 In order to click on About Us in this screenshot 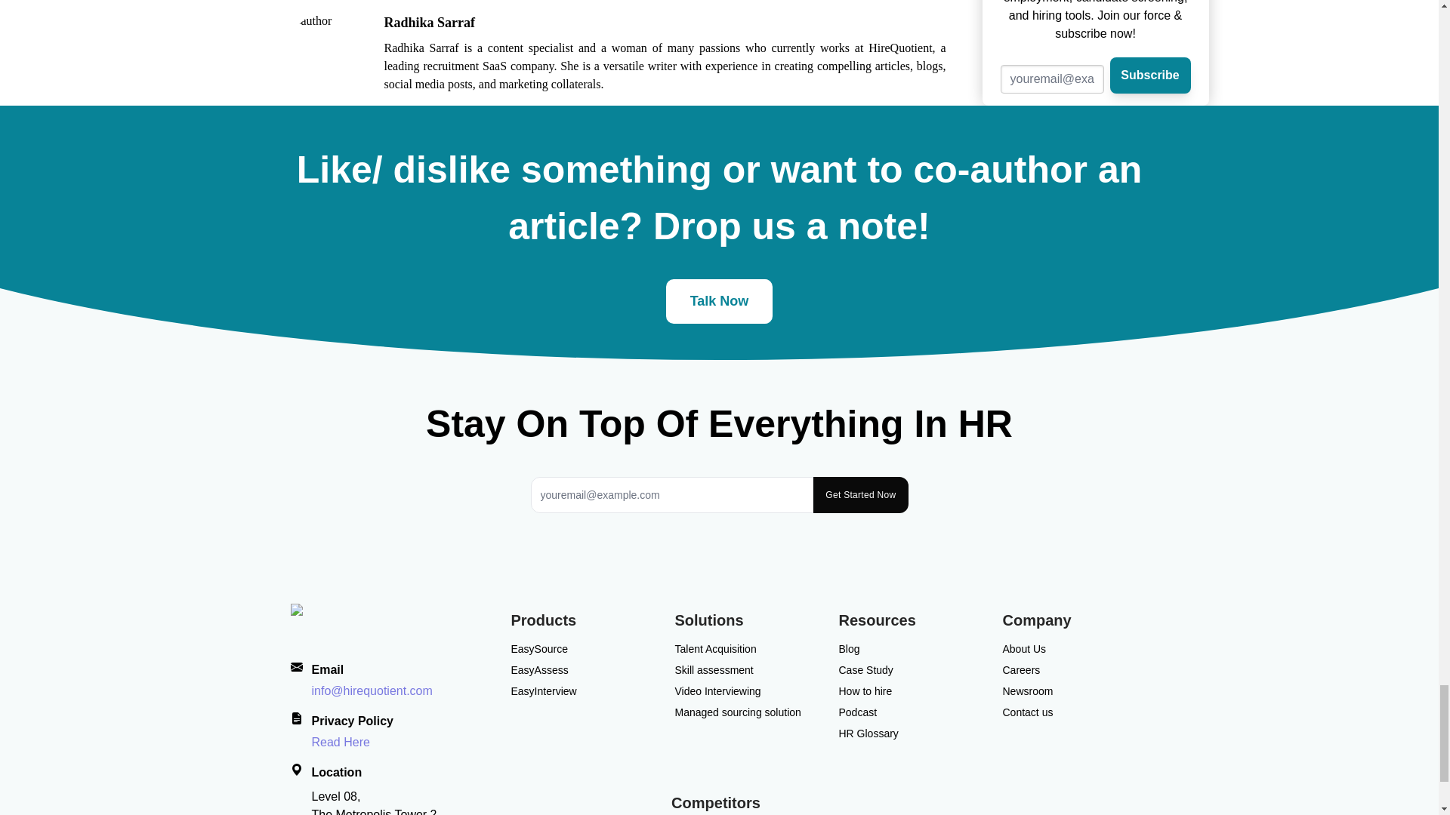, I will do `click(1025, 649)`.